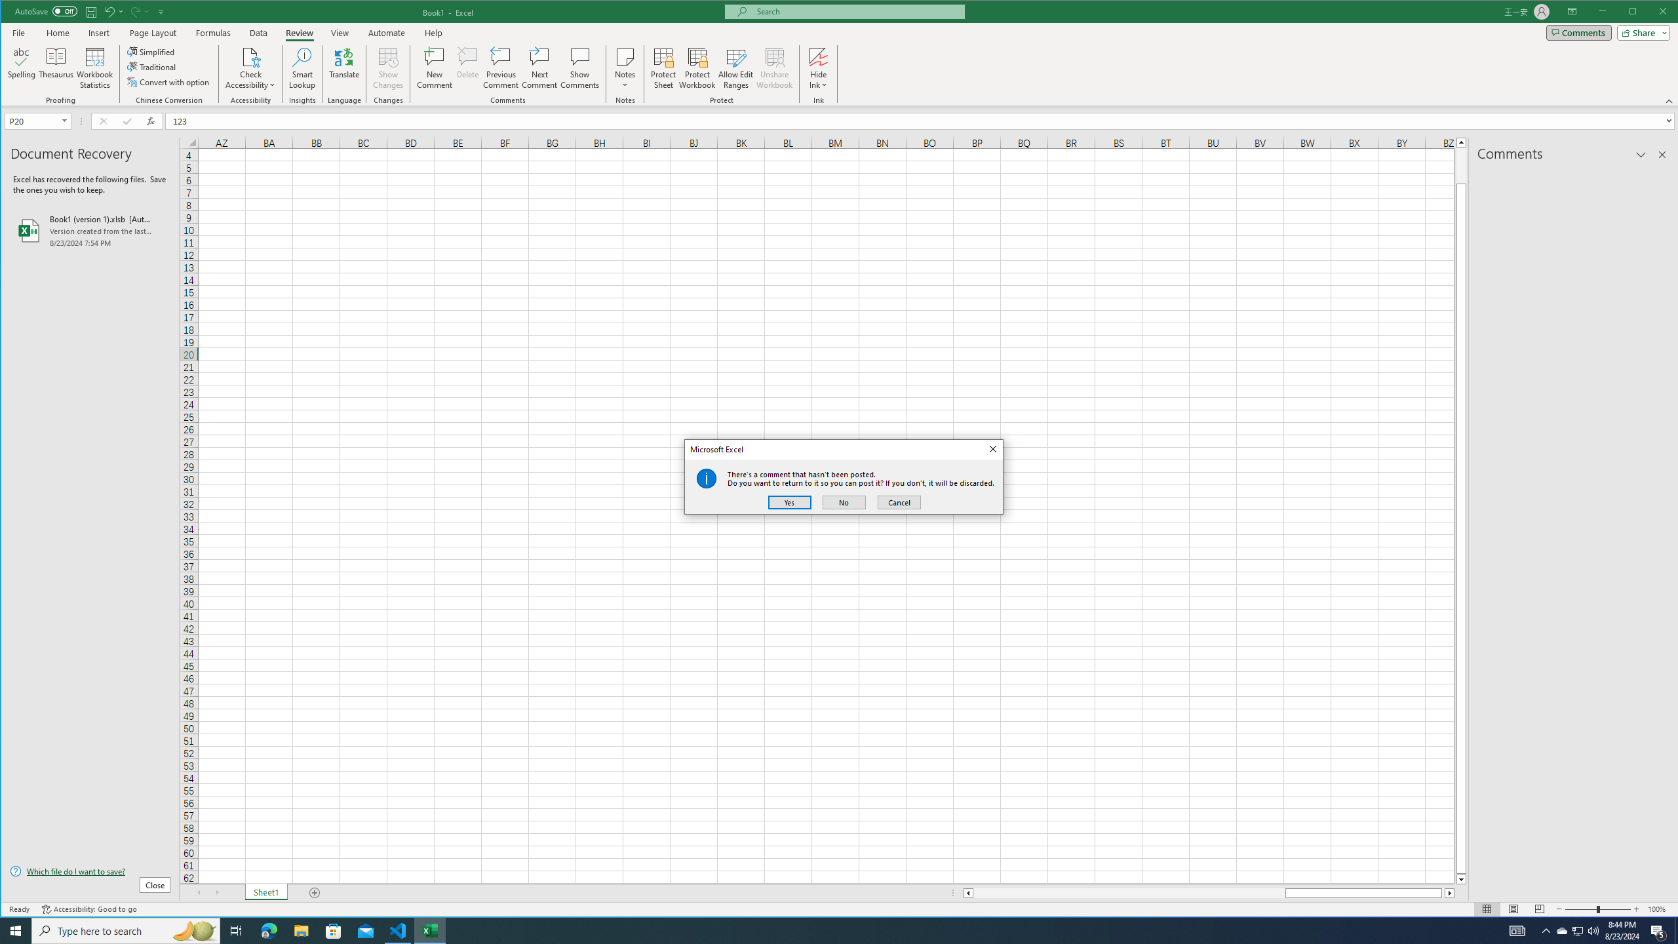 This screenshot has height=944, width=1678. Describe the element at coordinates (343, 68) in the screenshot. I see `Translate` at that location.